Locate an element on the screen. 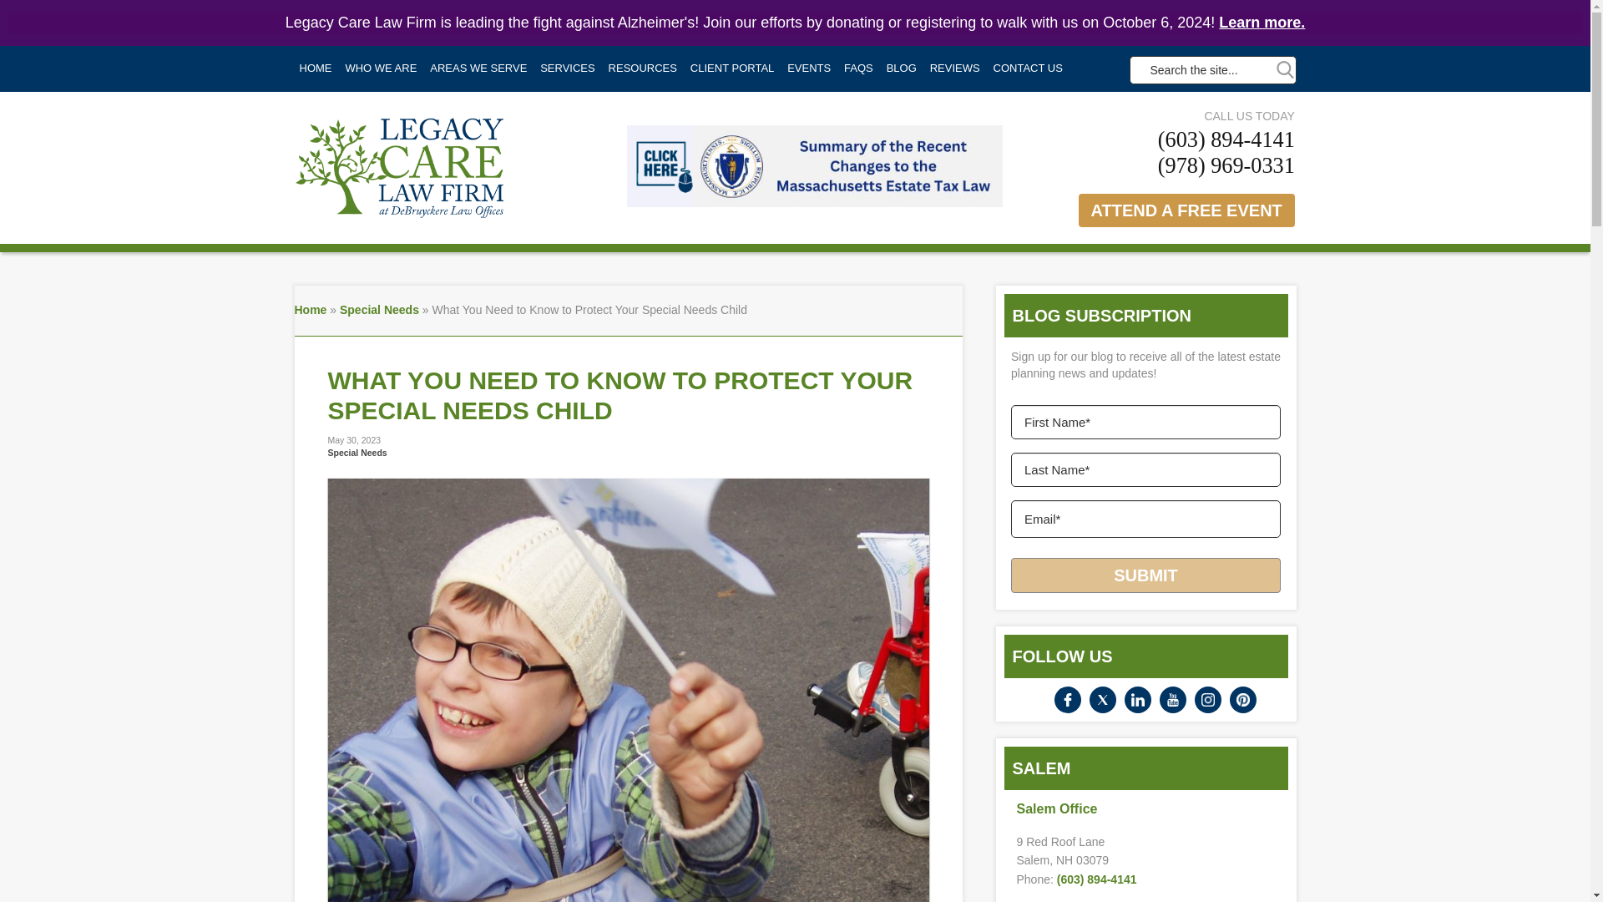 The width and height of the screenshot is (1603, 902). Submit is located at coordinates (1145, 575).